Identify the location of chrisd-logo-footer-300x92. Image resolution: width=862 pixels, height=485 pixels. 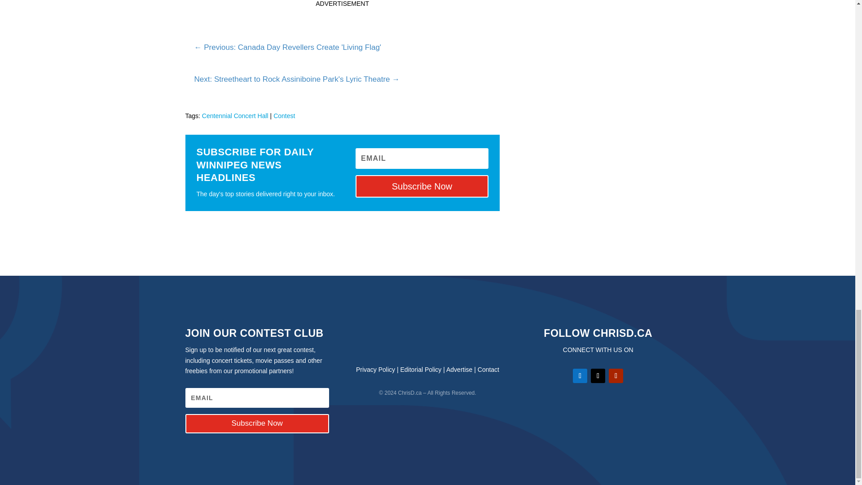
(427, 339).